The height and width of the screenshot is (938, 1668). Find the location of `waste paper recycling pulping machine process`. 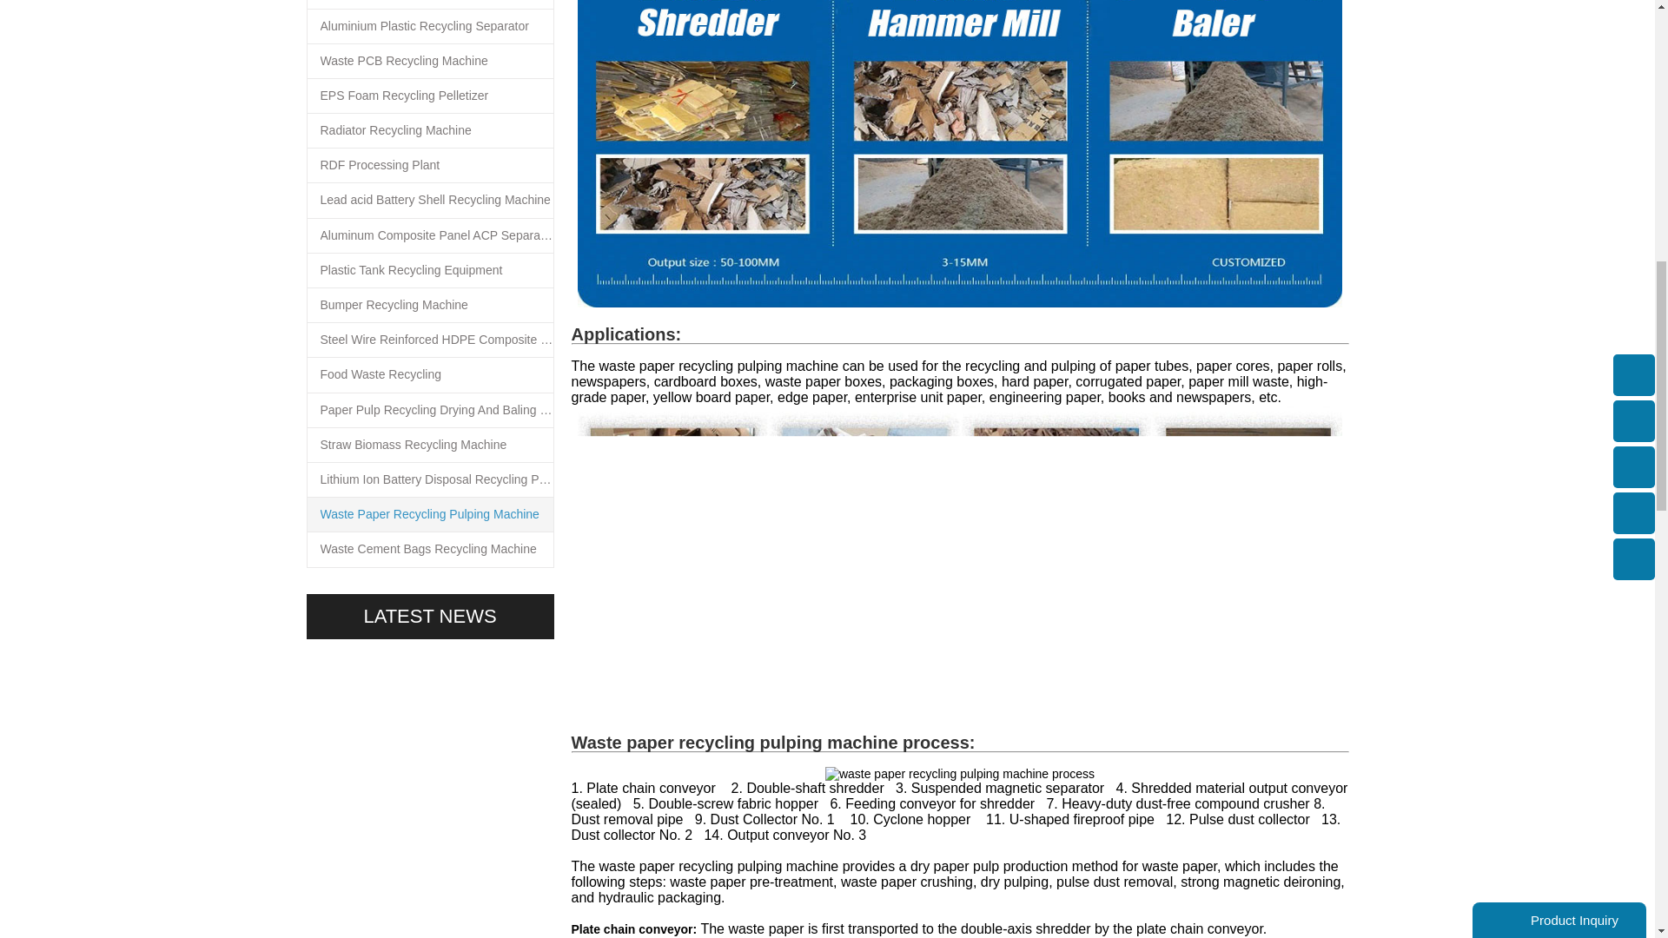

waste paper recycling pulping machine process is located at coordinates (959, 773).